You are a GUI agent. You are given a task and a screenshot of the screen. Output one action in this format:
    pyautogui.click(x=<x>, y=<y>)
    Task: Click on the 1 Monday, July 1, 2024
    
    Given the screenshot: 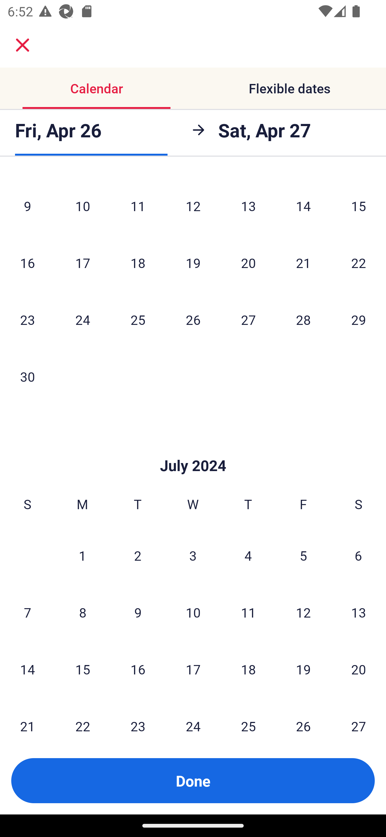 What is the action you would take?
    pyautogui.click(x=82, y=555)
    